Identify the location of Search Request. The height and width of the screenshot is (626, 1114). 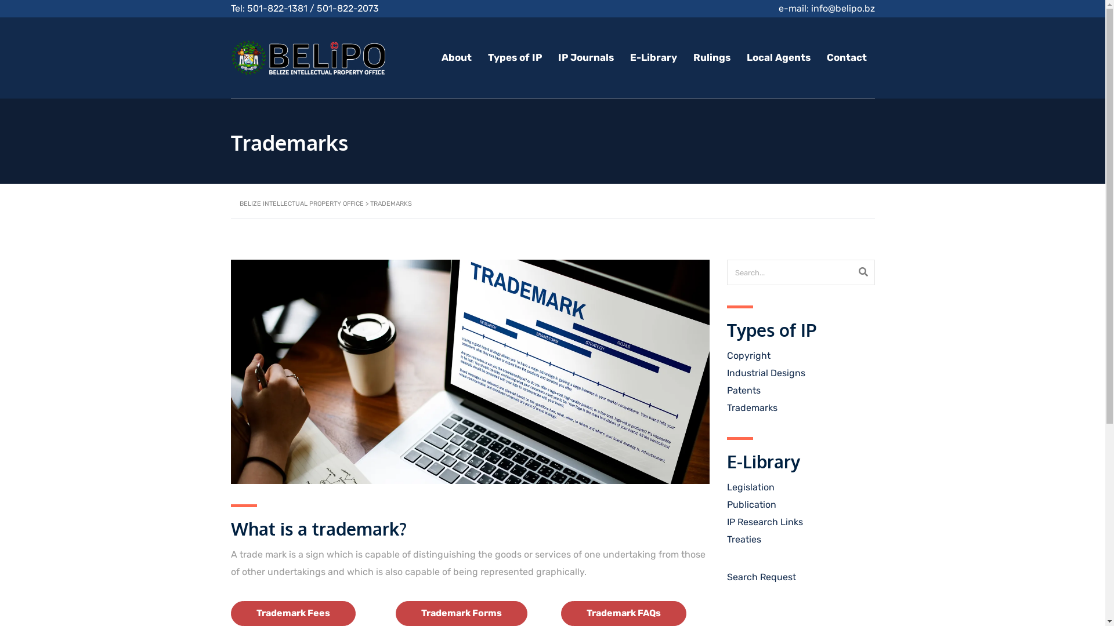
(761, 577).